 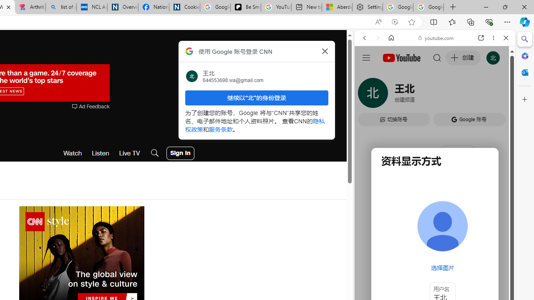 I want to click on This site scope, so click(x=390, y=75).